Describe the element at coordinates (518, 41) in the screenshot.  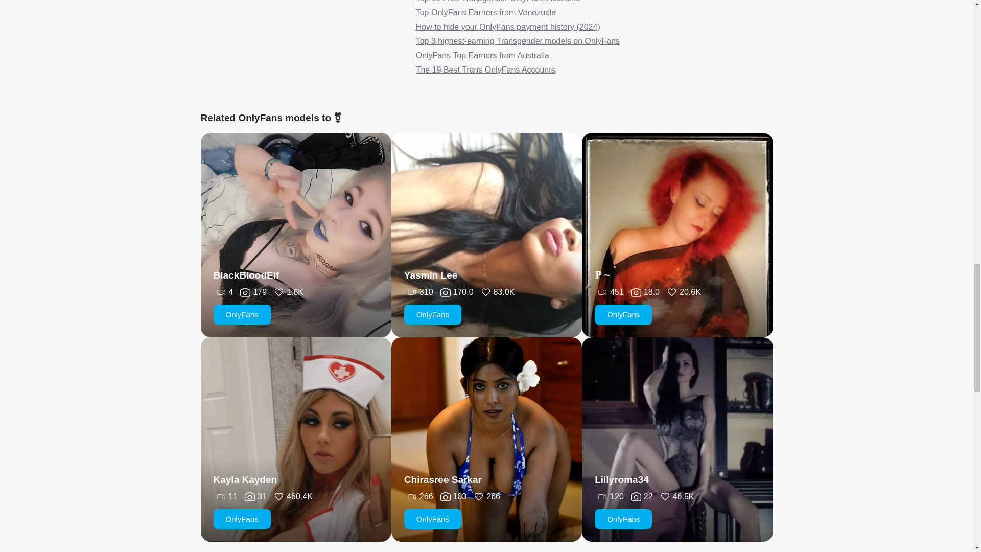
I see `Top 3 highest-earning Transgender models on OnlyFans` at that location.